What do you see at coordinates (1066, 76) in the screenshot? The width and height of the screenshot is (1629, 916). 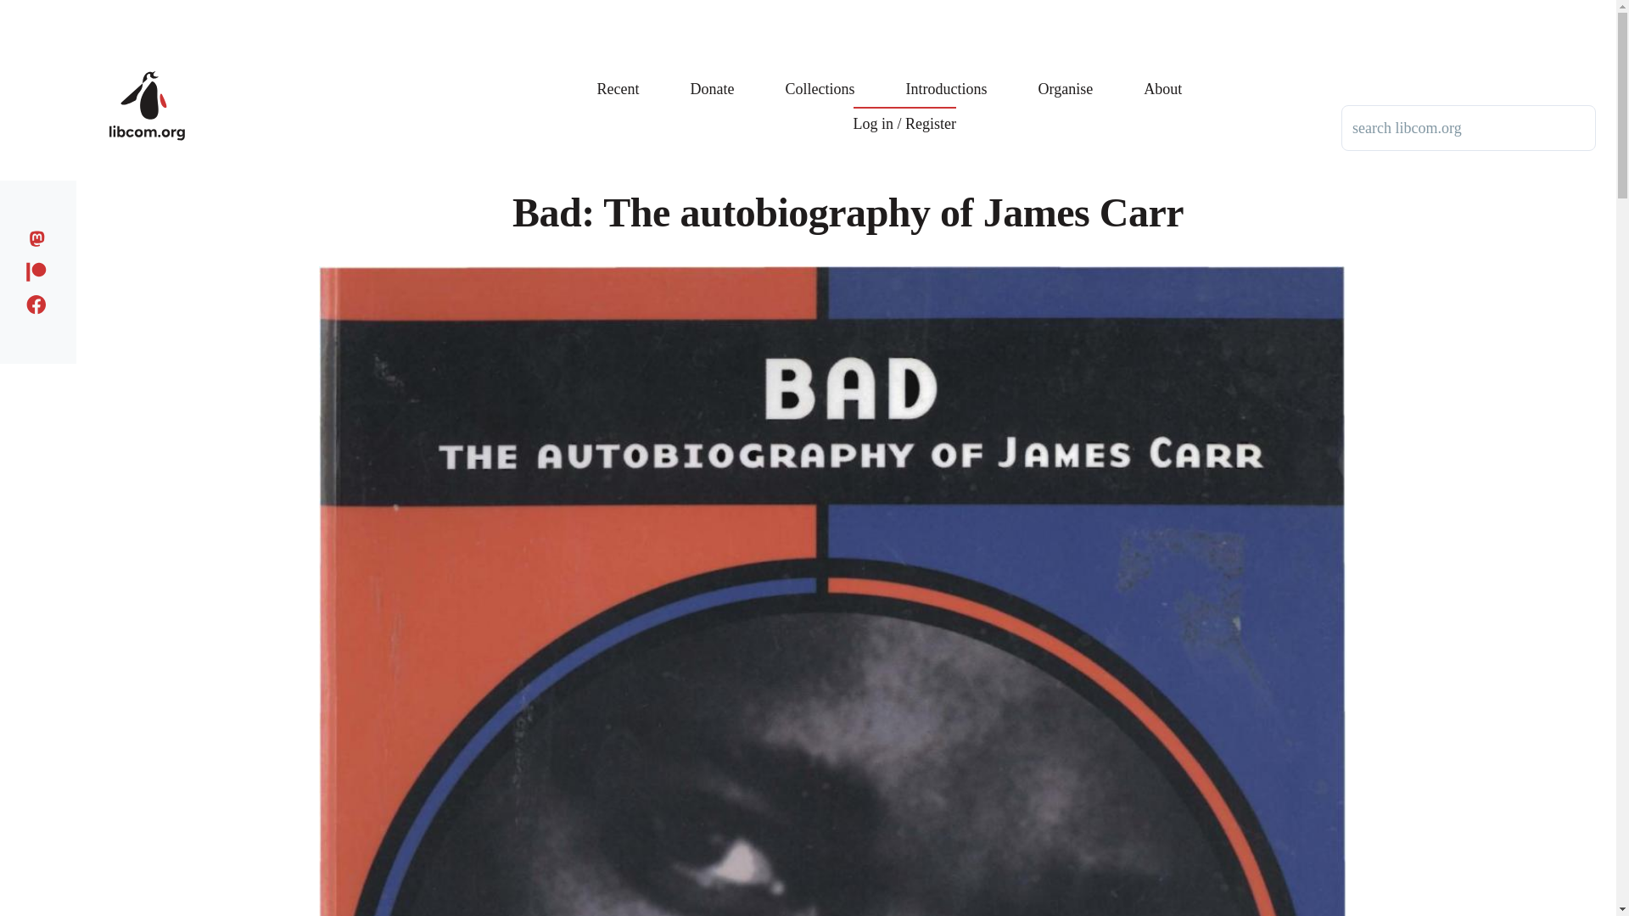 I see `Organise` at bounding box center [1066, 76].